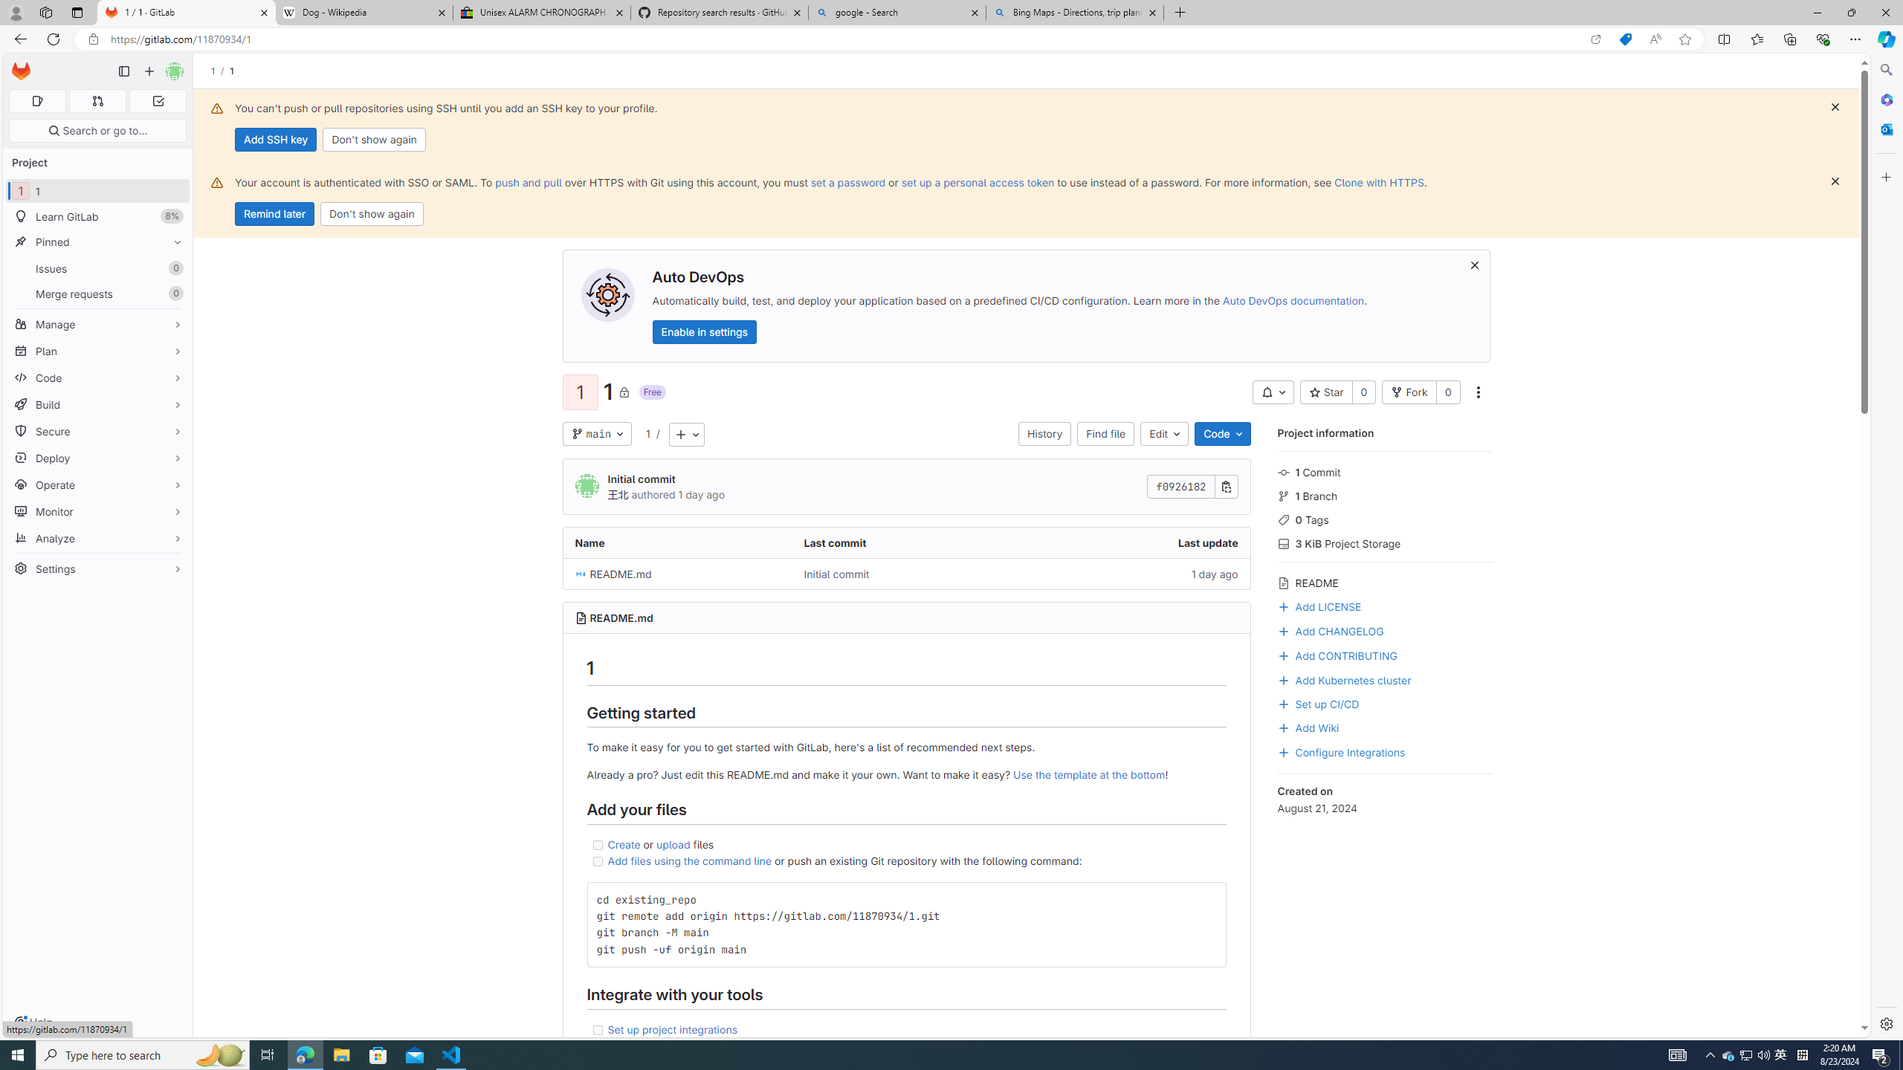 This screenshot has width=1903, height=1070. What do you see at coordinates (98, 351) in the screenshot?
I see `Plan` at bounding box center [98, 351].